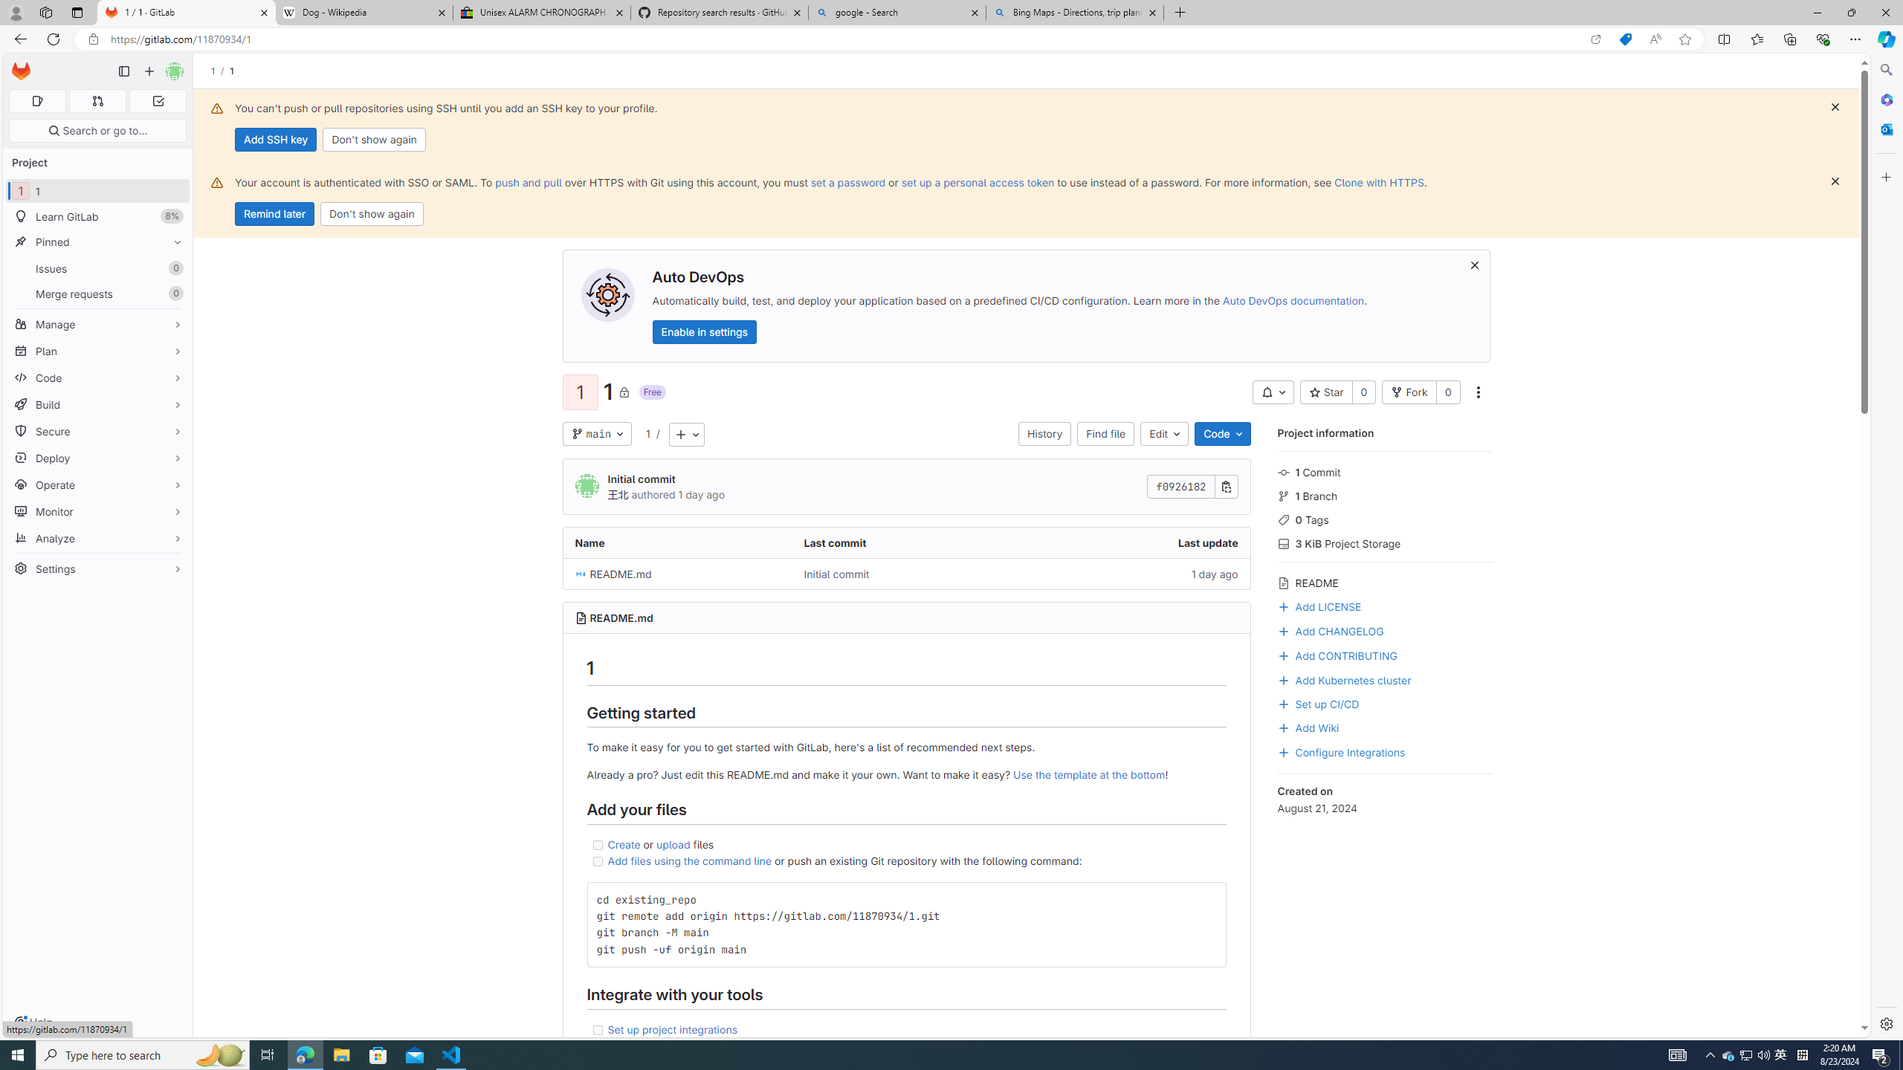 This screenshot has width=1903, height=1070. What do you see at coordinates (98, 351) in the screenshot?
I see `Plan` at bounding box center [98, 351].